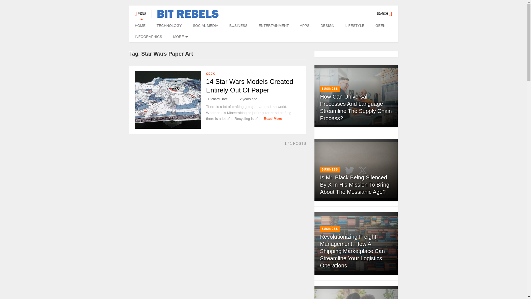 This screenshot has height=299, width=531. What do you see at coordinates (148, 37) in the screenshot?
I see `INFOGRAPHICS` at bounding box center [148, 37].